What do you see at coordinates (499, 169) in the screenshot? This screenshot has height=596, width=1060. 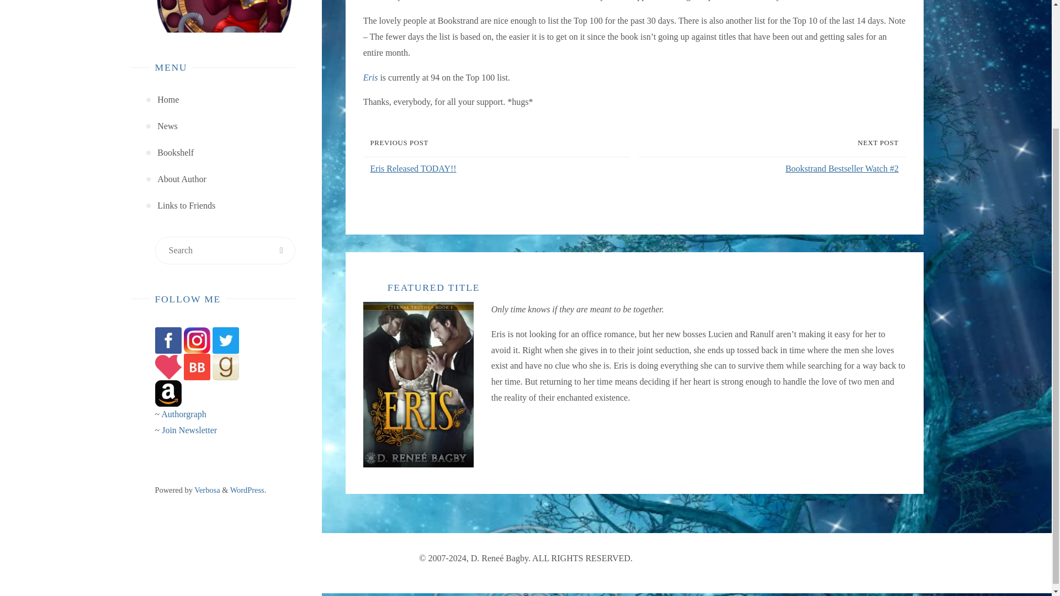 I see `Eris Released TODAY!!` at bounding box center [499, 169].